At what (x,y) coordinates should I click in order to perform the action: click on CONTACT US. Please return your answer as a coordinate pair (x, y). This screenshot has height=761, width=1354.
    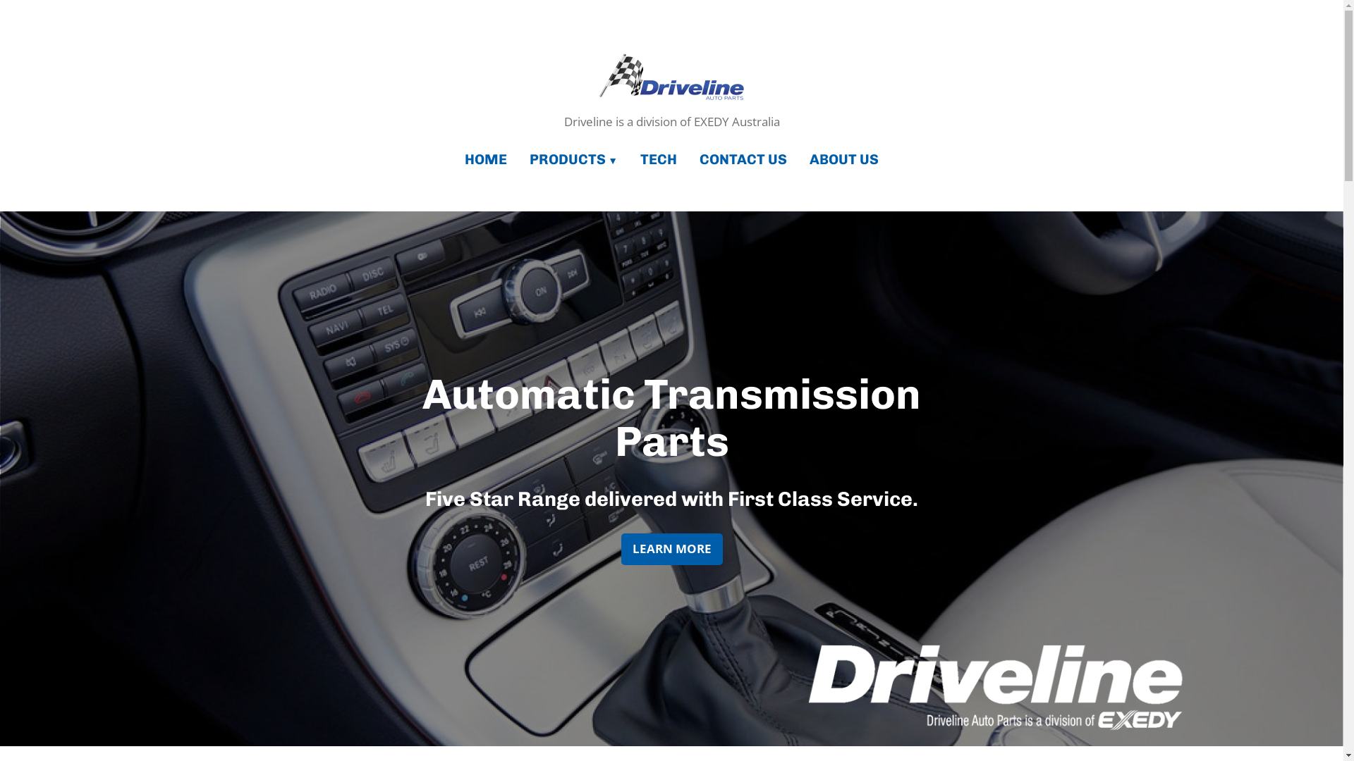
    Looking at the image, I should click on (743, 161).